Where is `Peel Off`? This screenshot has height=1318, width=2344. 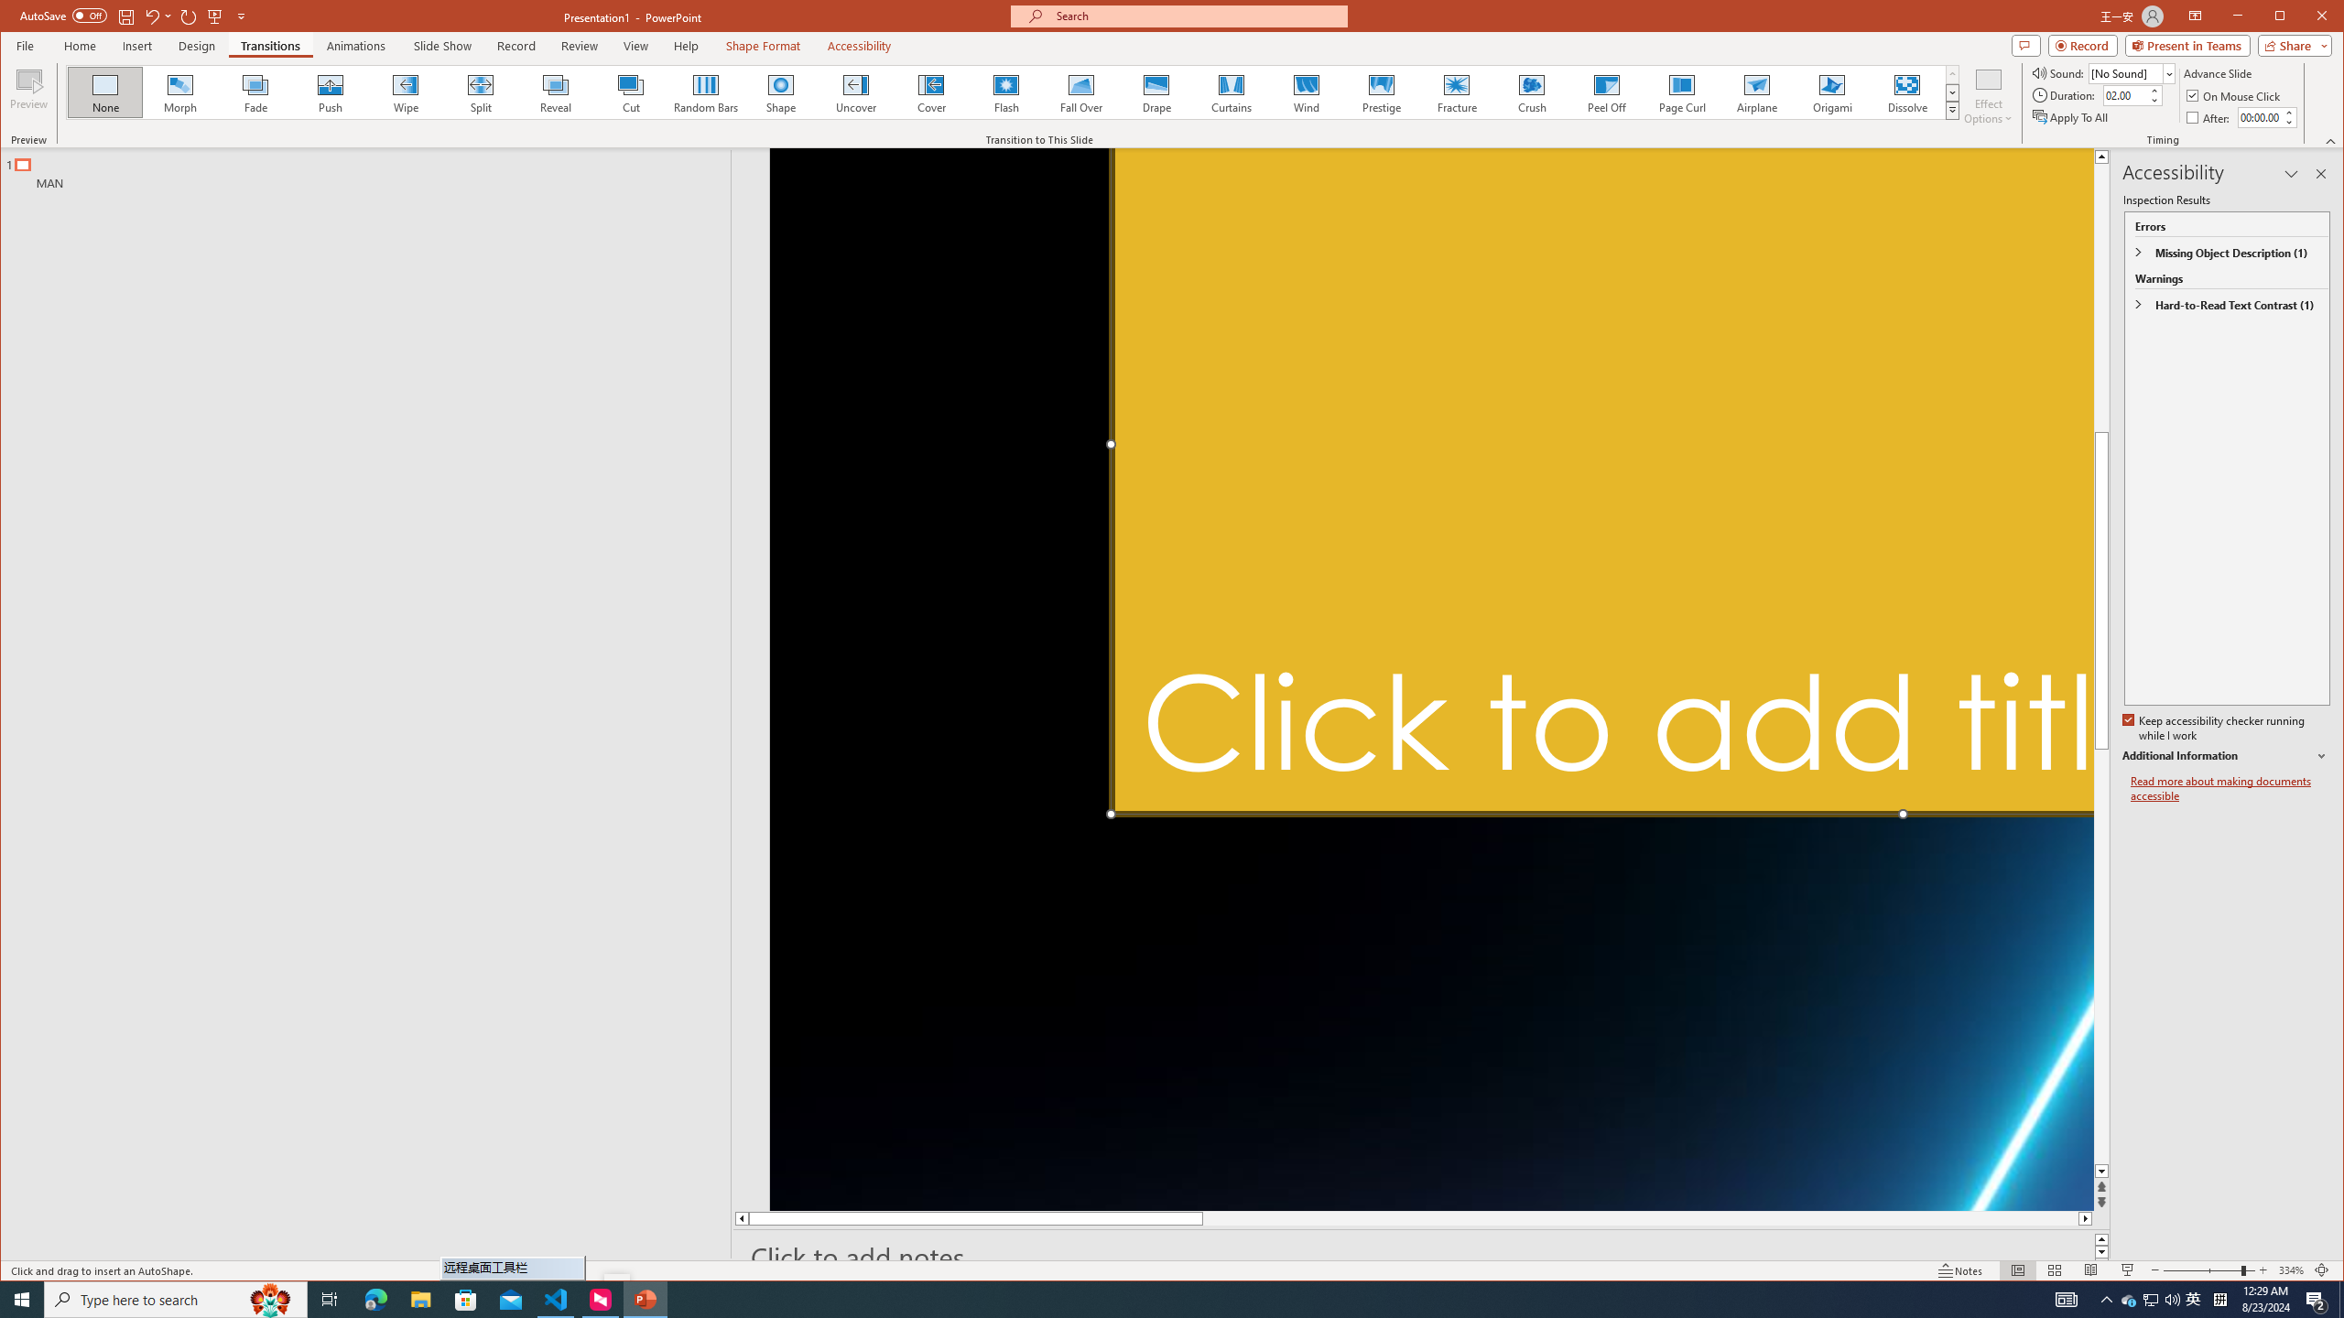
Peel Off is located at coordinates (1608, 92).